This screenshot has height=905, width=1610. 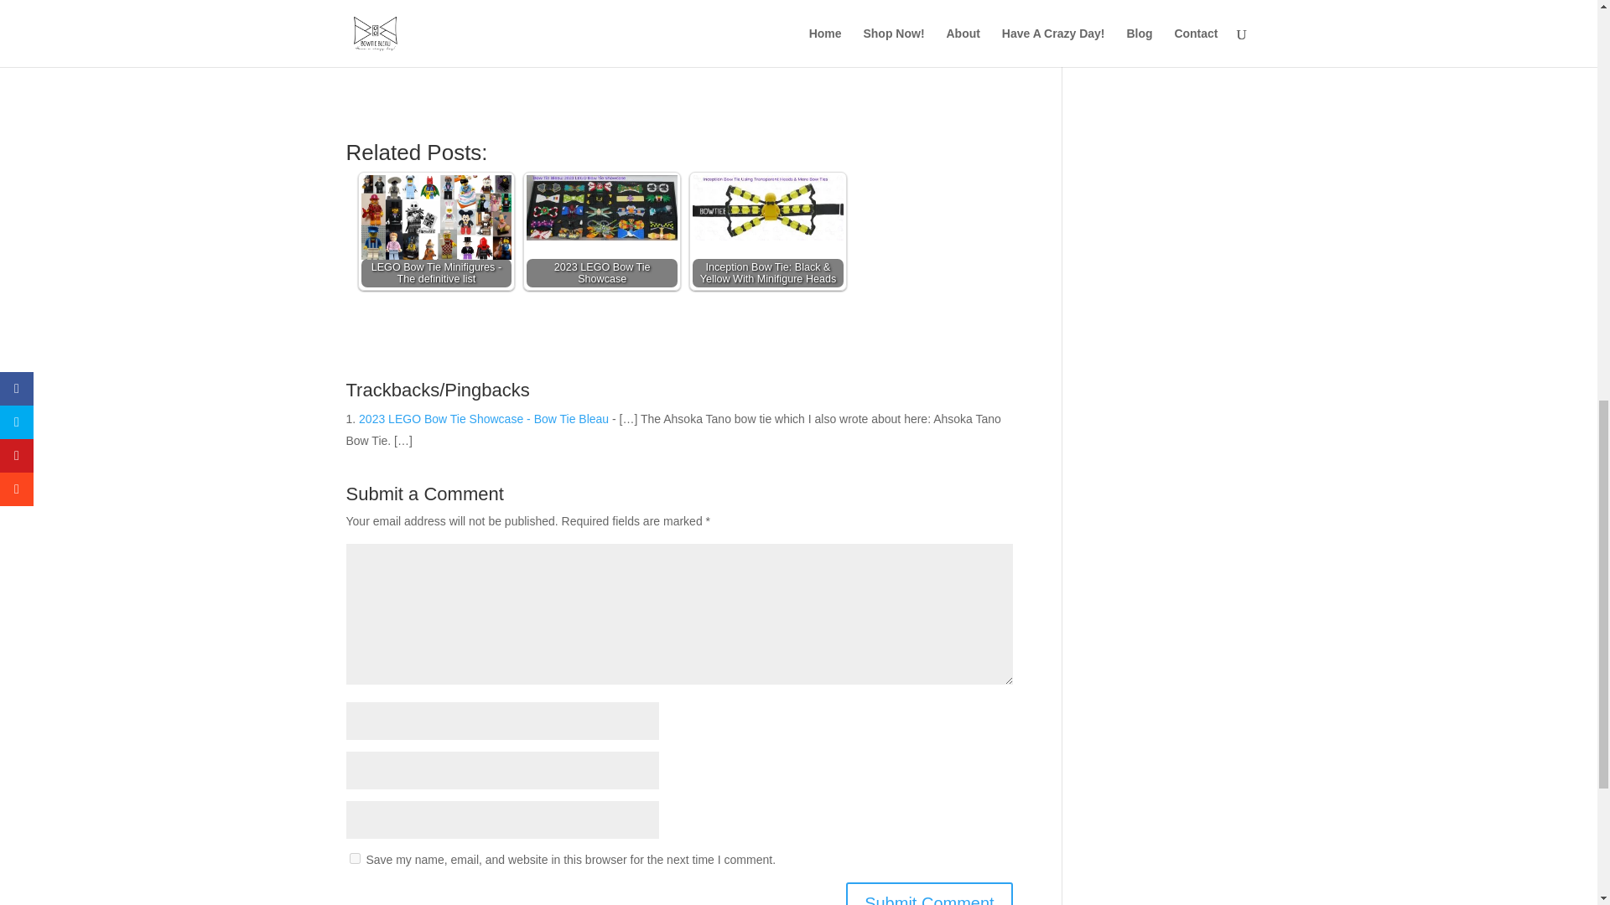 I want to click on LEGO Bow Tie Minifigures - The definitive list, so click(x=436, y=217).